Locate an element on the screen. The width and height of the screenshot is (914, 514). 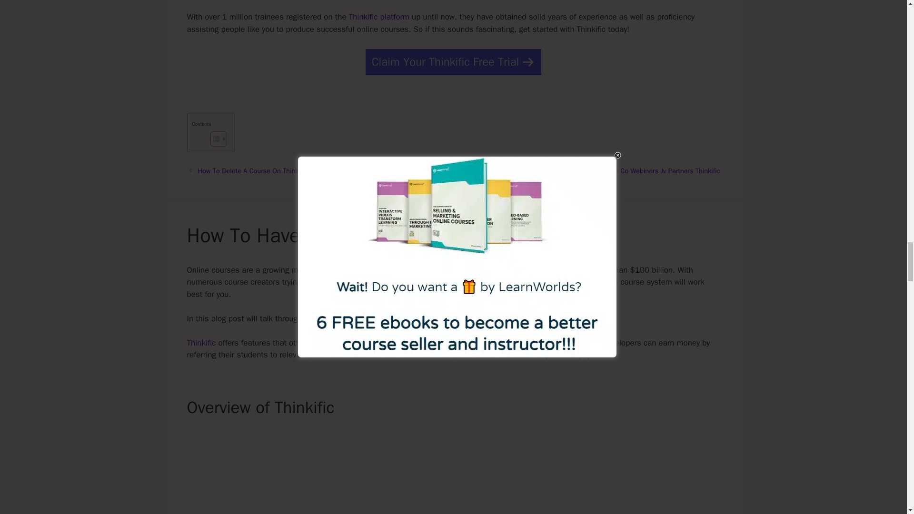
online learning industry is located at coordinates (424, 282).